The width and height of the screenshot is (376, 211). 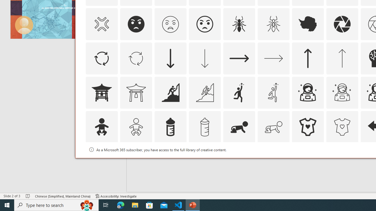 What do you see at coordinates (101, 24) in the screenshot?
I see `AutomationID: Icons_AngerSymbol_M` at bounding box center [101, 24].